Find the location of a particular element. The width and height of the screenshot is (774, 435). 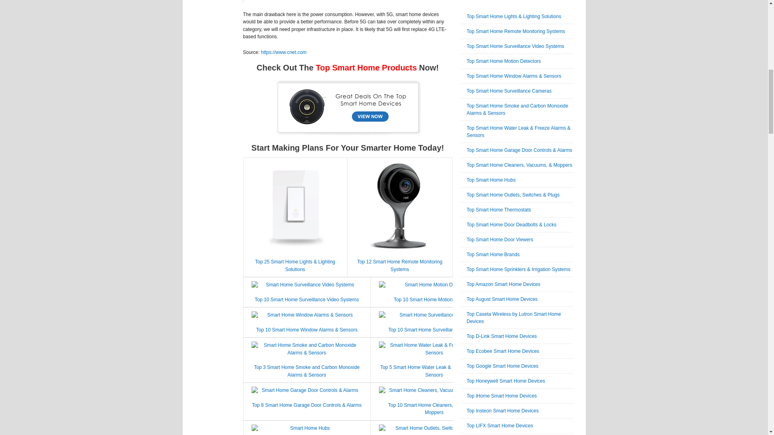

Top 10 Smart Home Surveillance Video Systems is located at coordinates (306, 299).